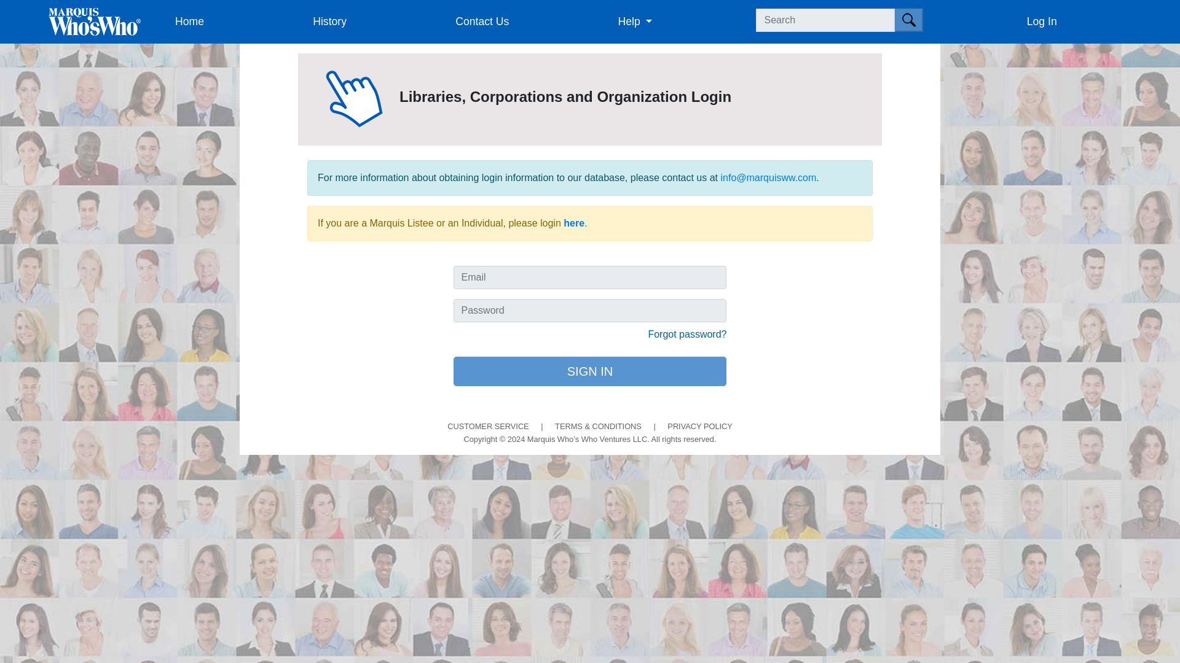  What do you see at coordinates (590, 311) in the screenshot?
I see `Password` at bounding box center [590, 311].